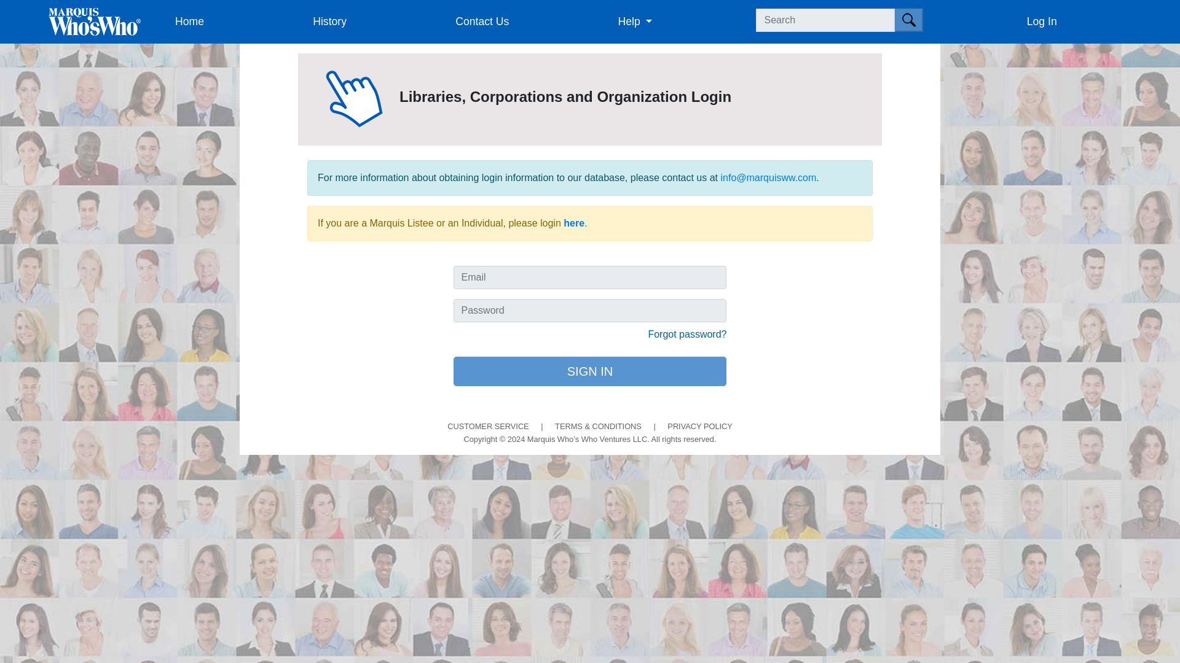  What do you see at coordinates (590, 311) in the screenshot?
I see `Password` at bounding box center [590, 311].